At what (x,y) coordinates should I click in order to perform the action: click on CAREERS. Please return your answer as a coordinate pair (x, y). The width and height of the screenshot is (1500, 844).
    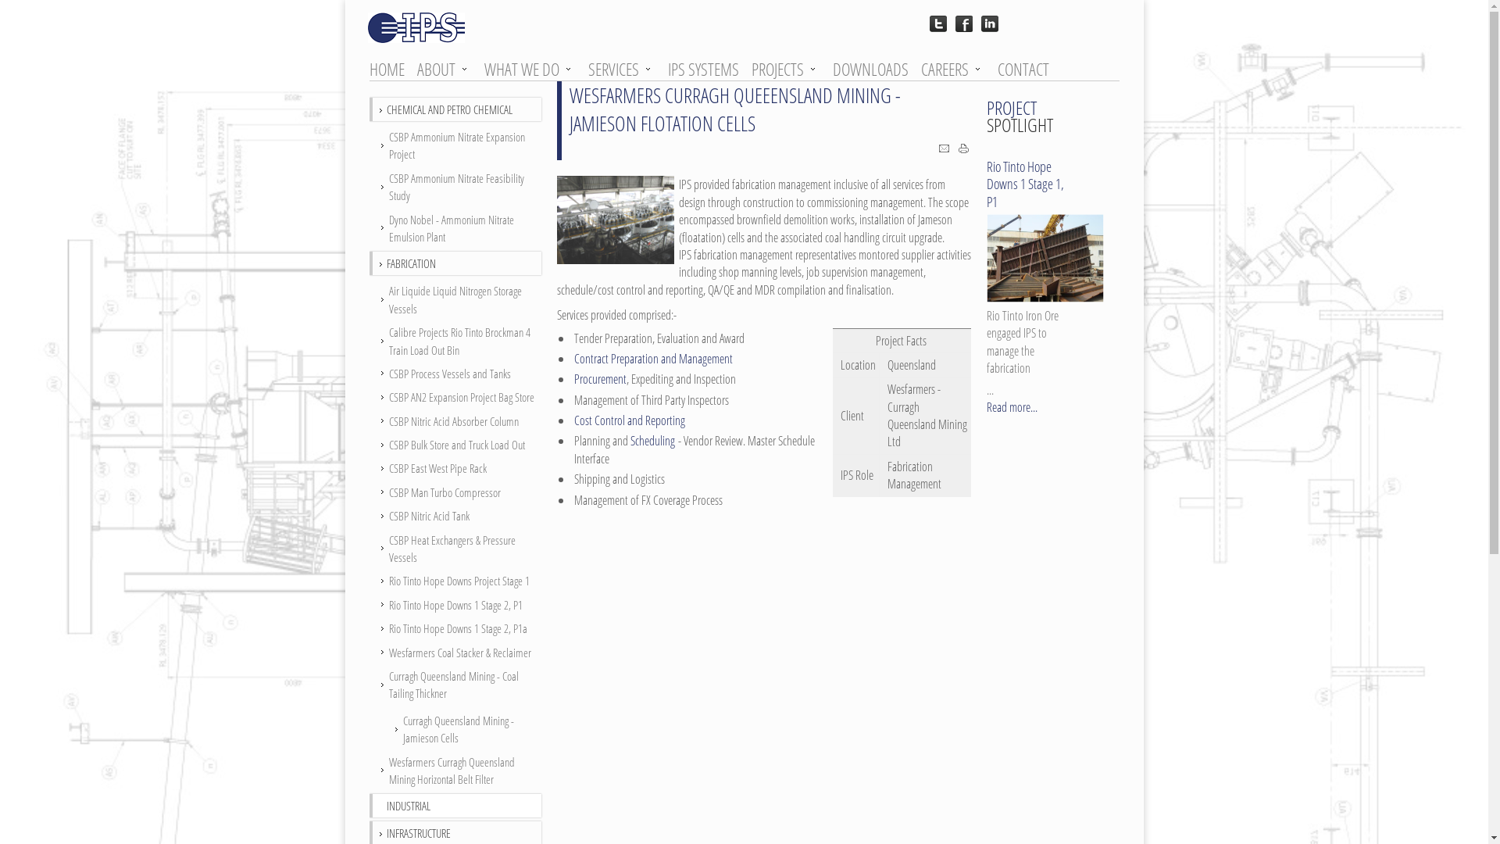
    Looking at the image, I should click on (952, 69).